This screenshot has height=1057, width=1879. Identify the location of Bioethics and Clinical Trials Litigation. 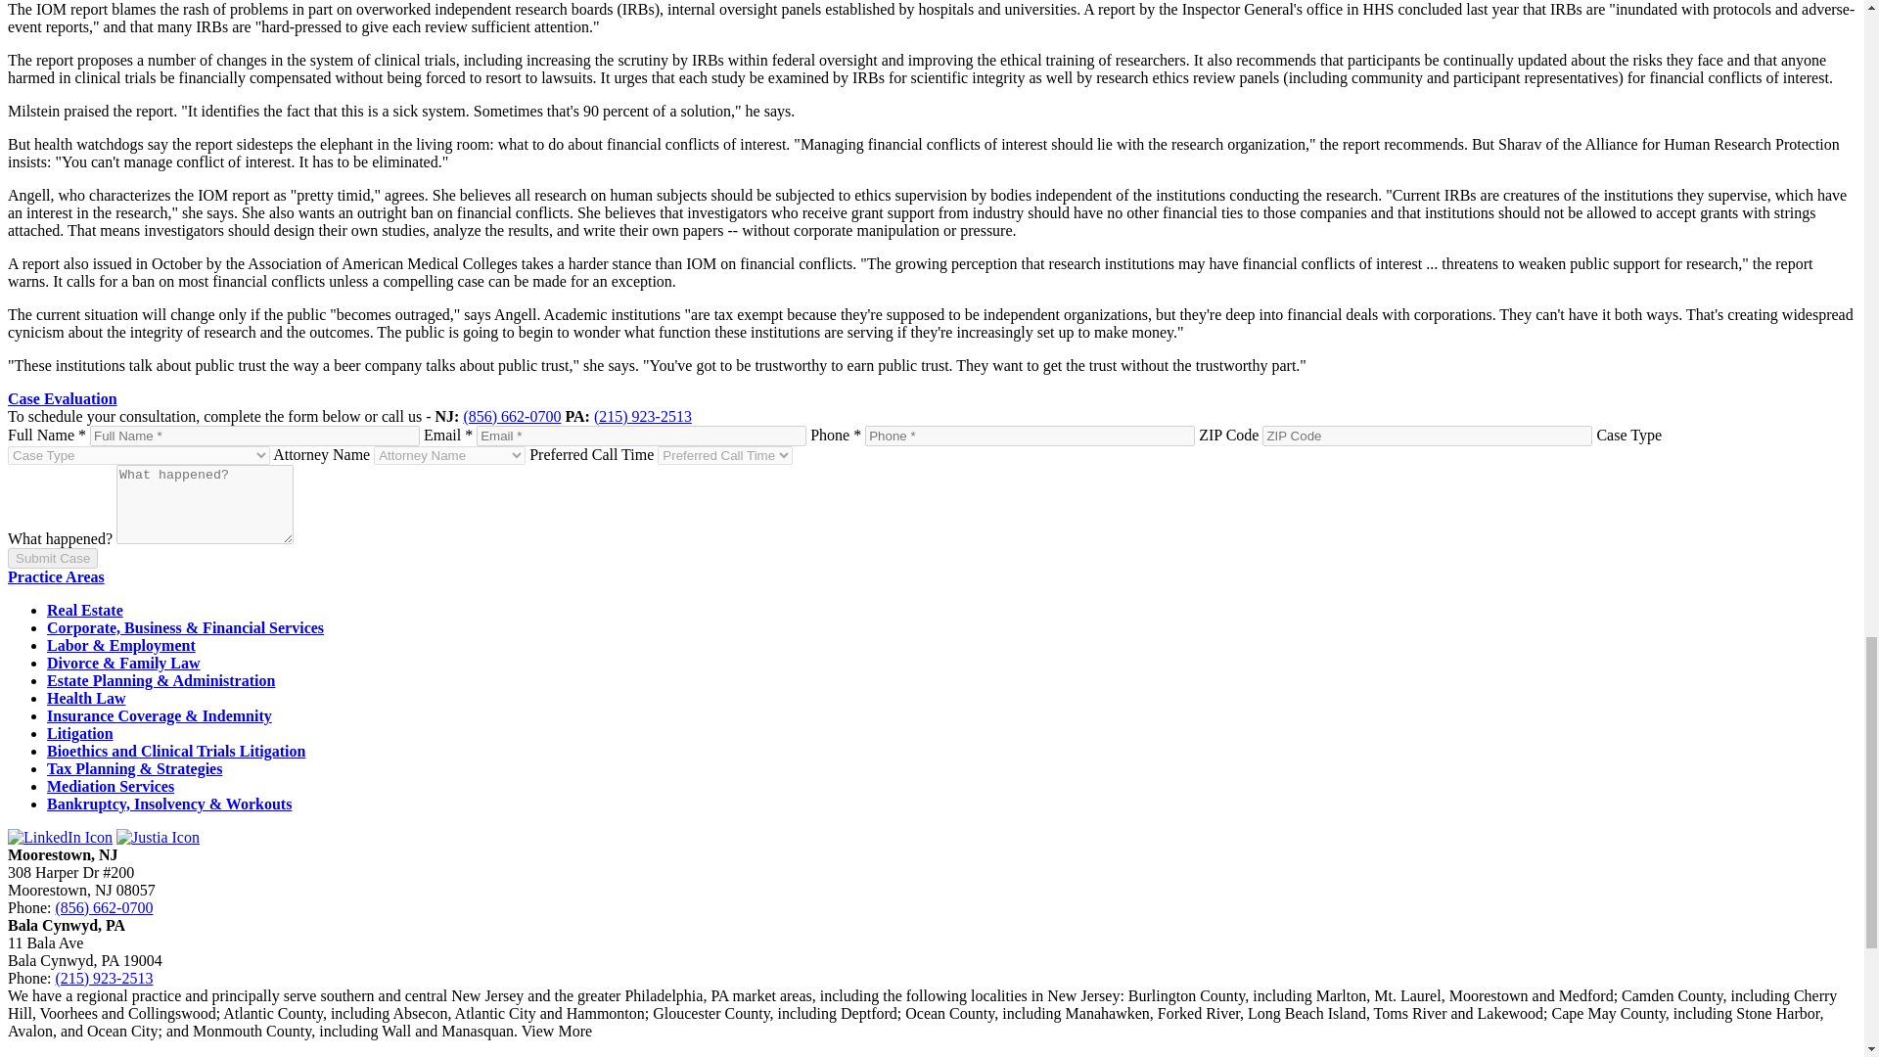
(176, 752).